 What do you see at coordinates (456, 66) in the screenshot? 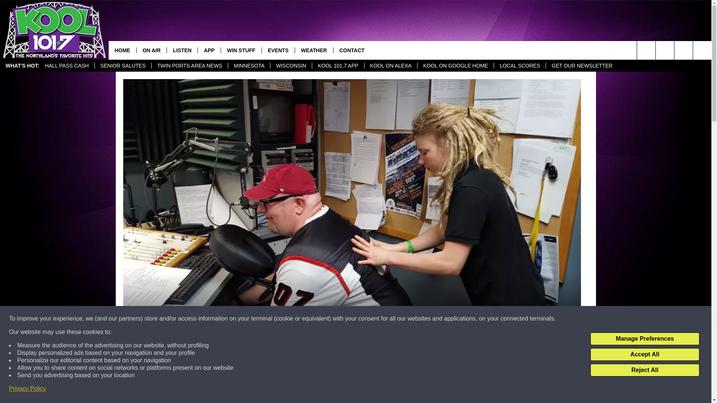
I see `KOOL ON GOOGLE HOME` at bounding box center [456, 66].